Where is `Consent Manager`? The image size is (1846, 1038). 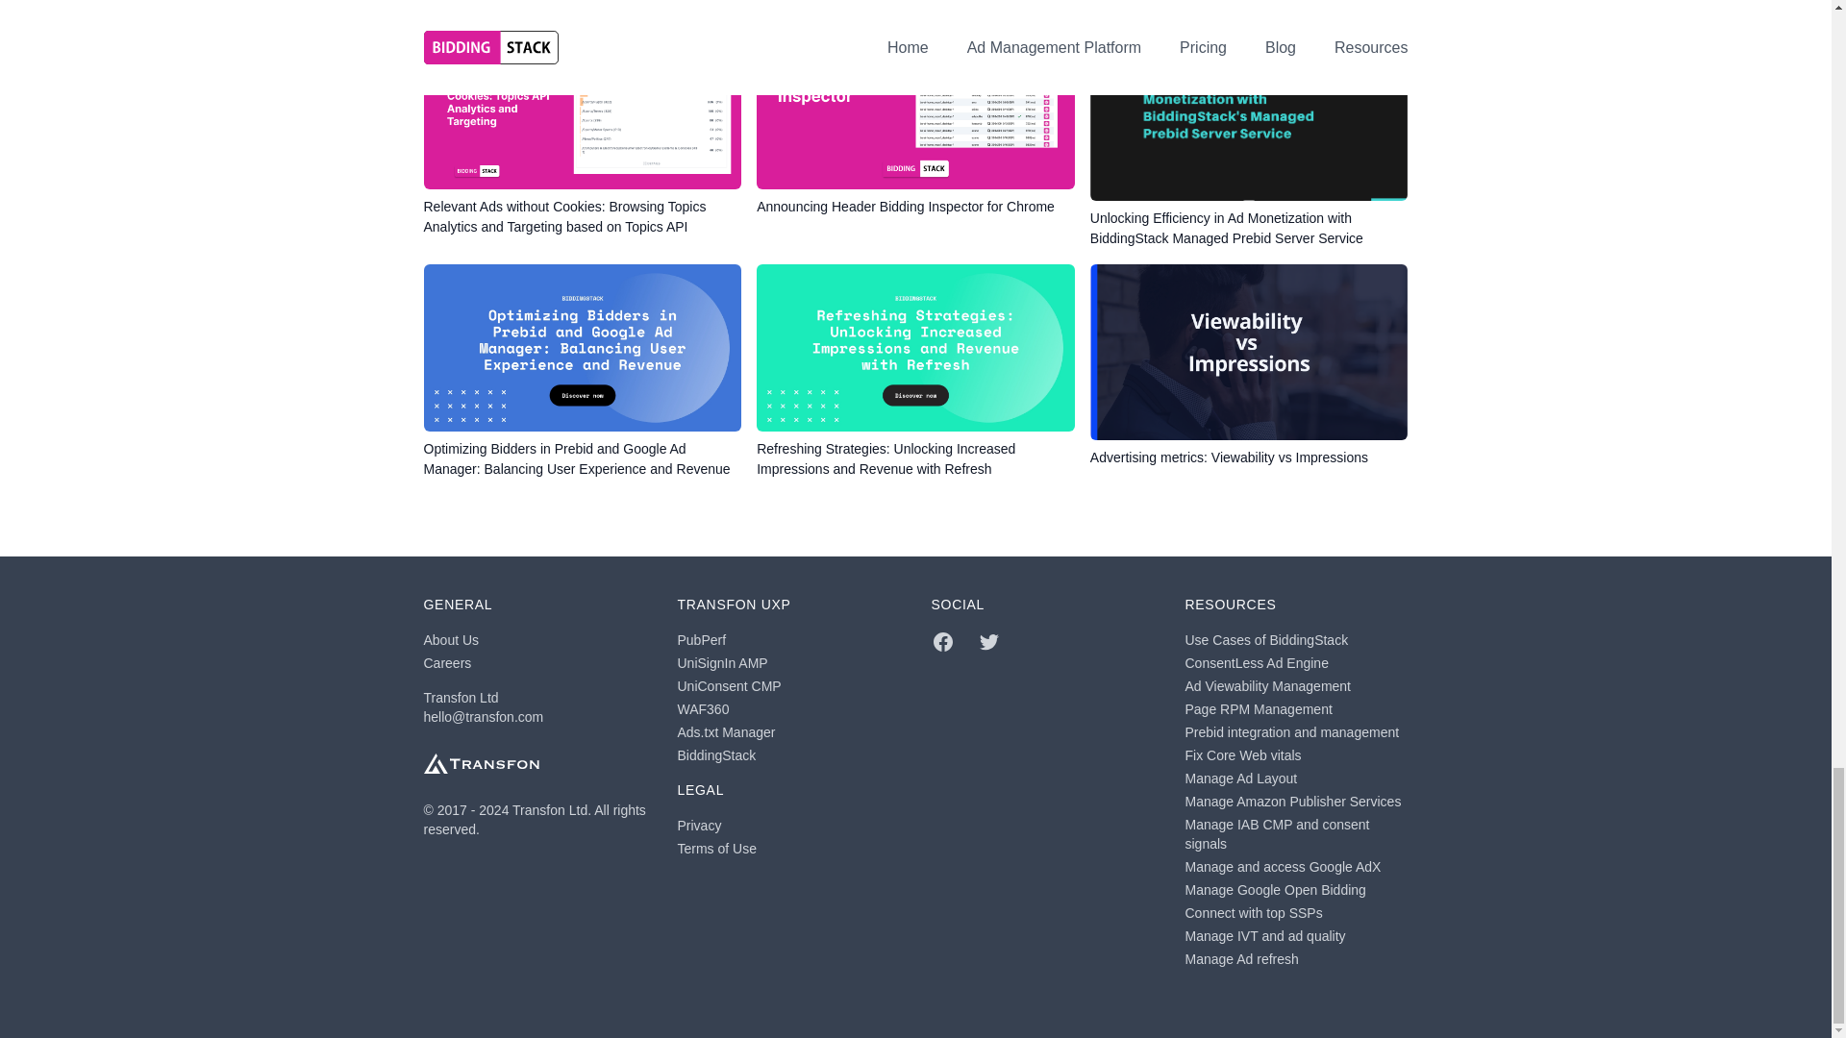 Consent Manager is located at coordinates (726, 732).